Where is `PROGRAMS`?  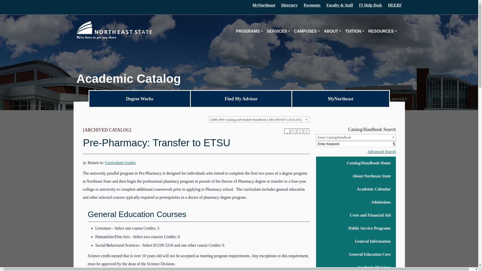 PROGRAMS is located at coordinates (249, 31).